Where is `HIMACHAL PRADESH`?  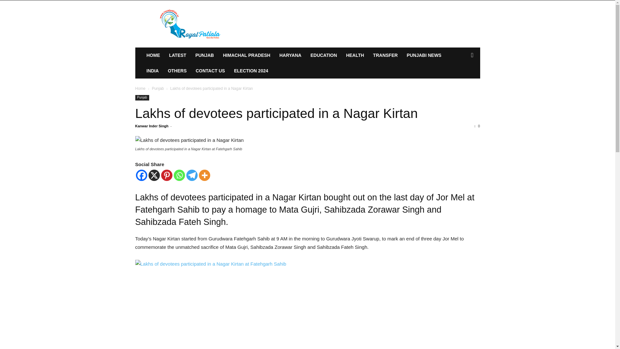 HIMACHAL PRADESH is located at coordinates (246, 55).